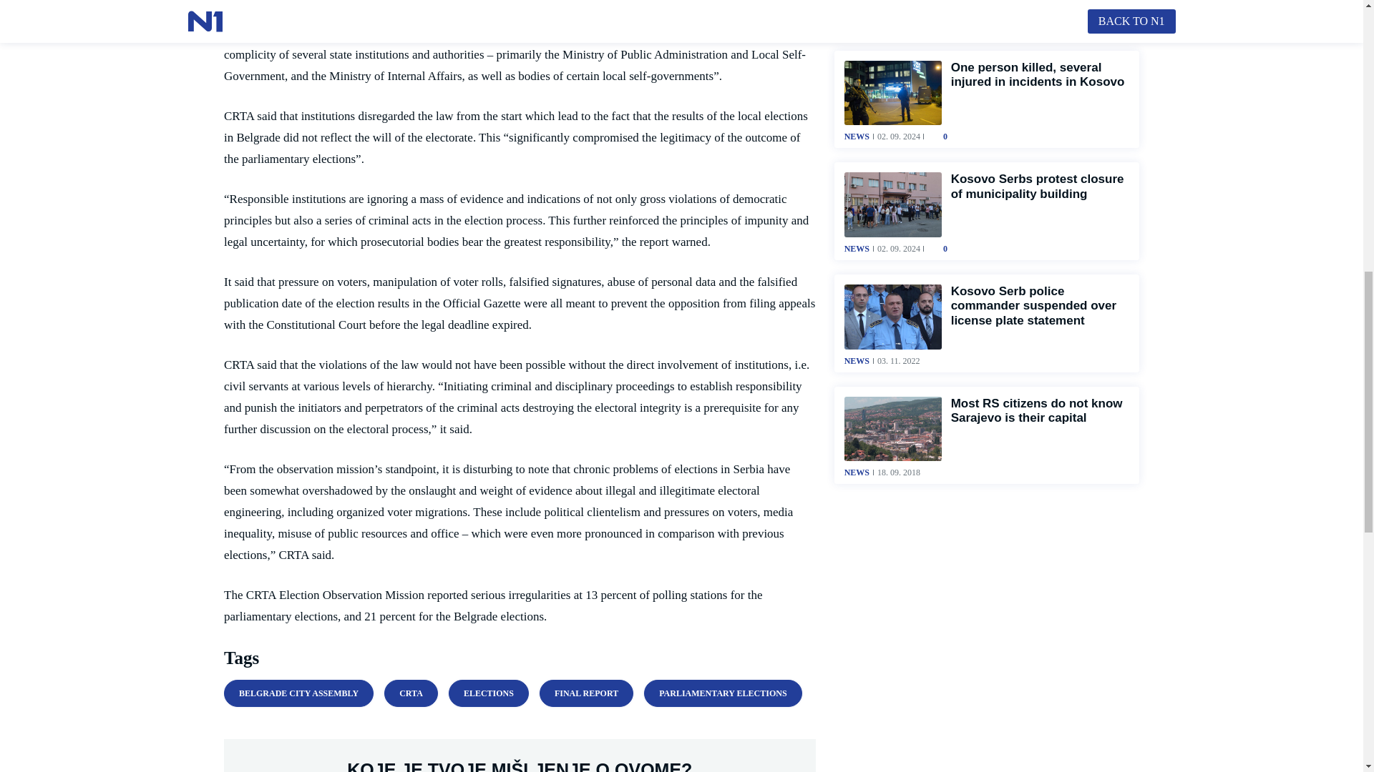 This screenshot has width=1374, height=772. What do you see at coordinates (411, 693) in the screenshot?
I see `CRTA` at bounding box center [411, 693].